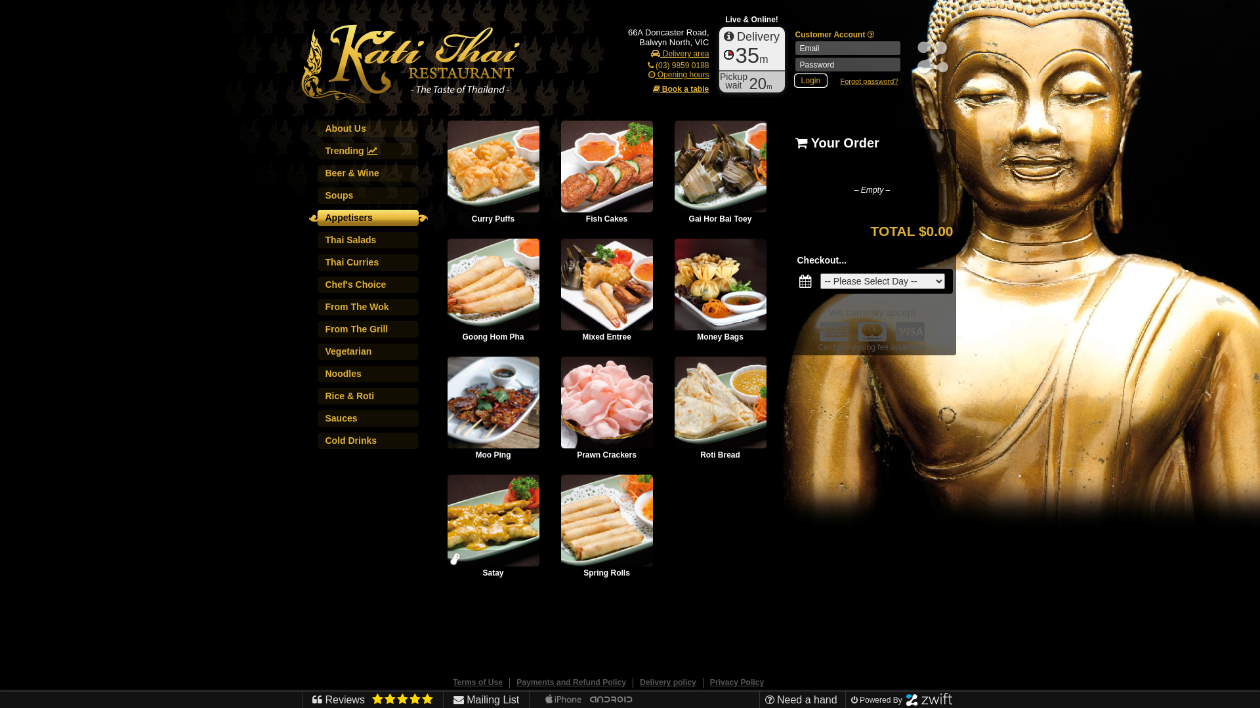 The image size is (1260, 708). Describe the element at coordinates (737, 682) in the screenshot. I see `Privacy Policy` at that location.